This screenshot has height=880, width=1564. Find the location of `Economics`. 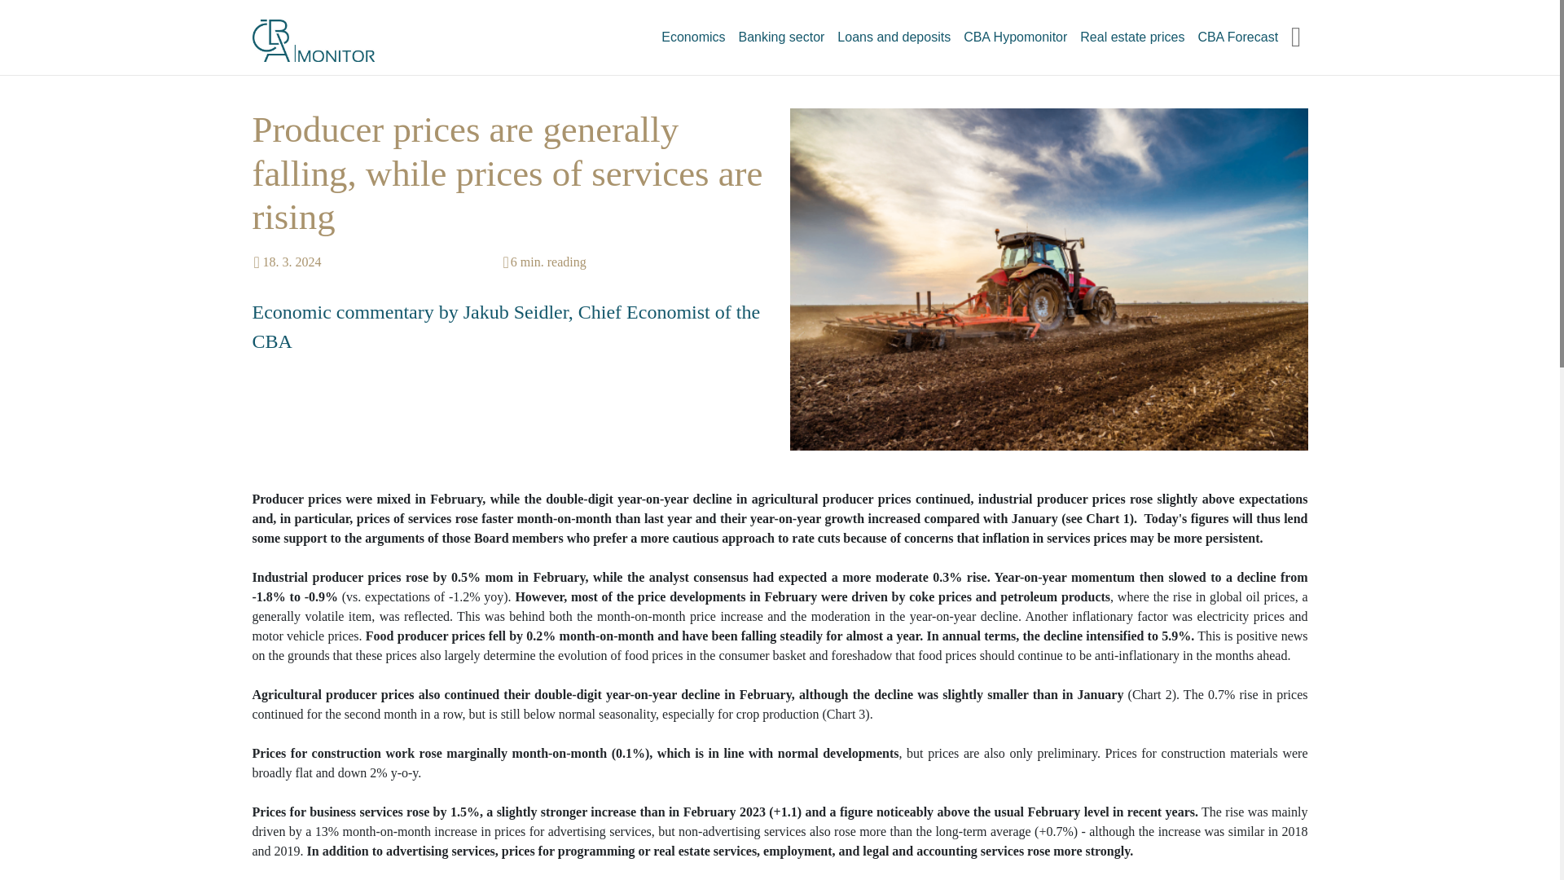

Economics is located at coordinates (693, 37).